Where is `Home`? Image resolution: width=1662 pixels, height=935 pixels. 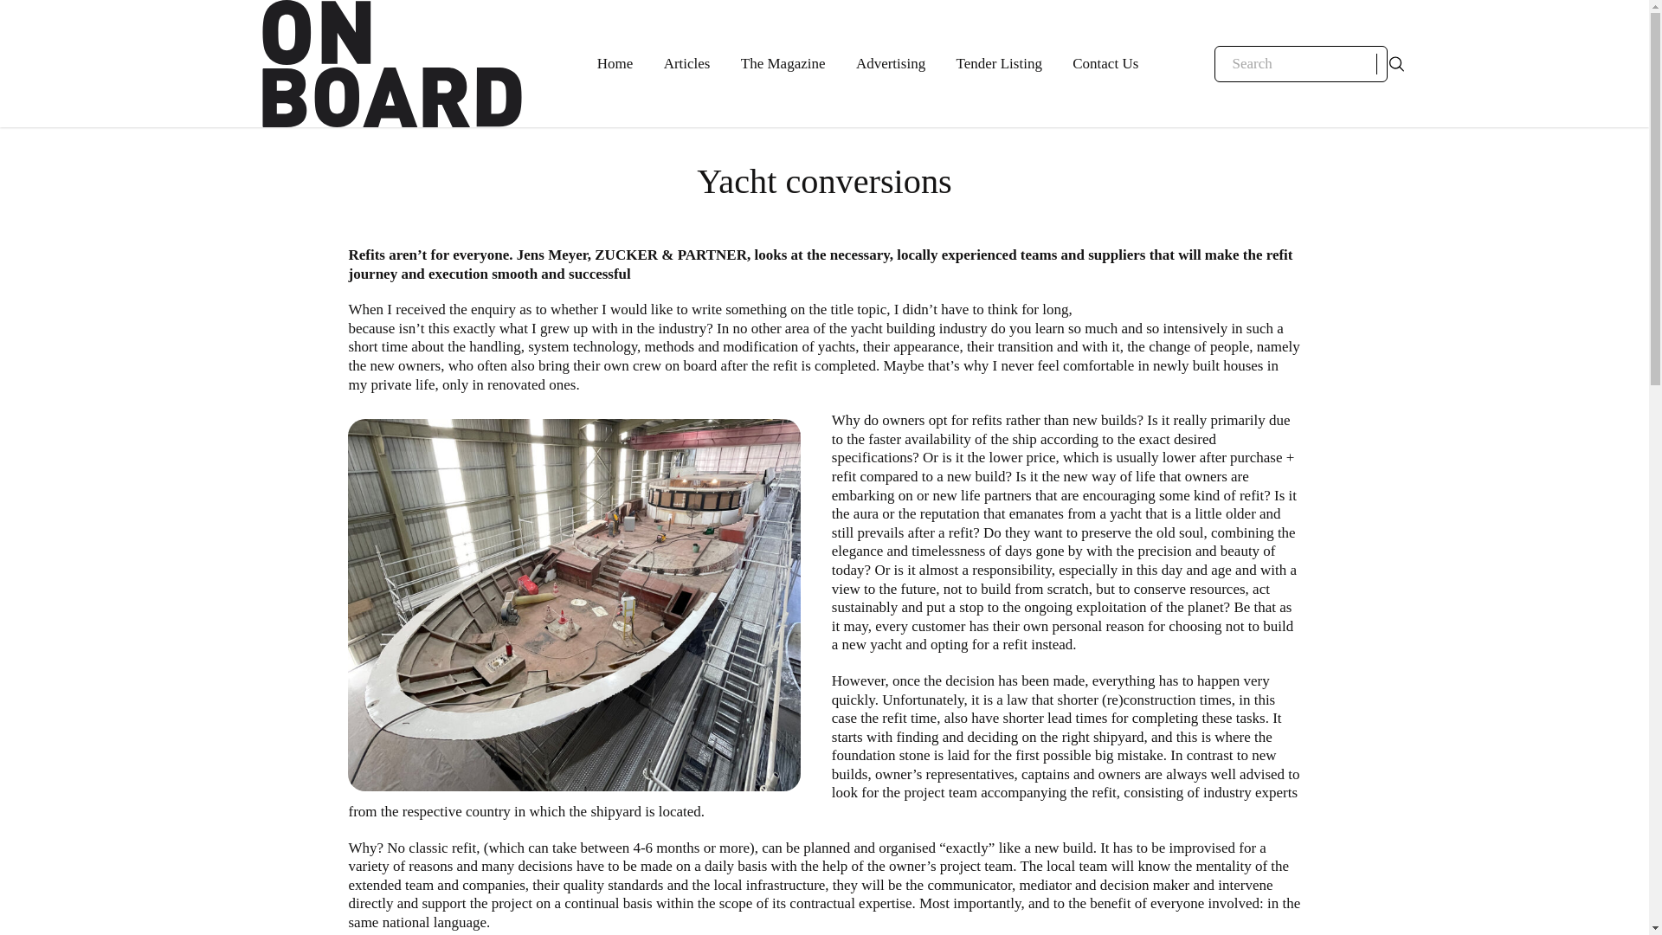
Home is located at coordinates (615, 64).